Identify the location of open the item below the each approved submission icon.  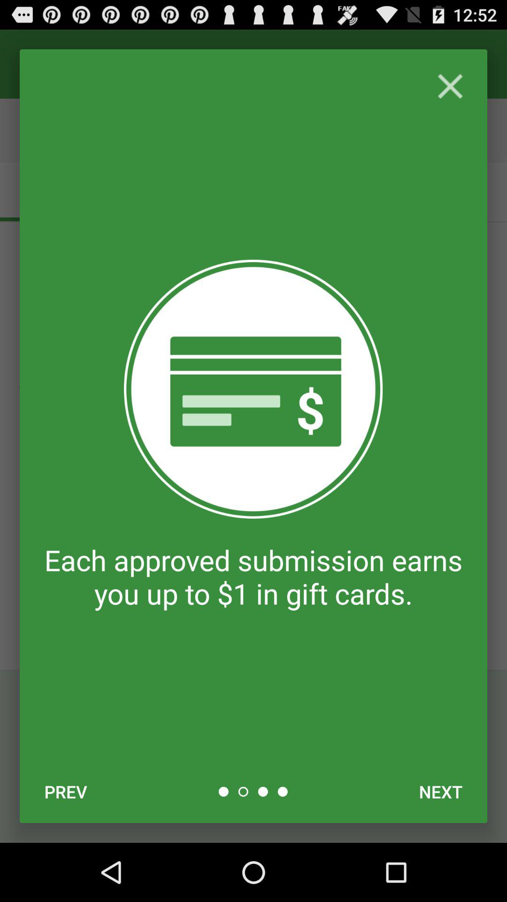
(440, 792).